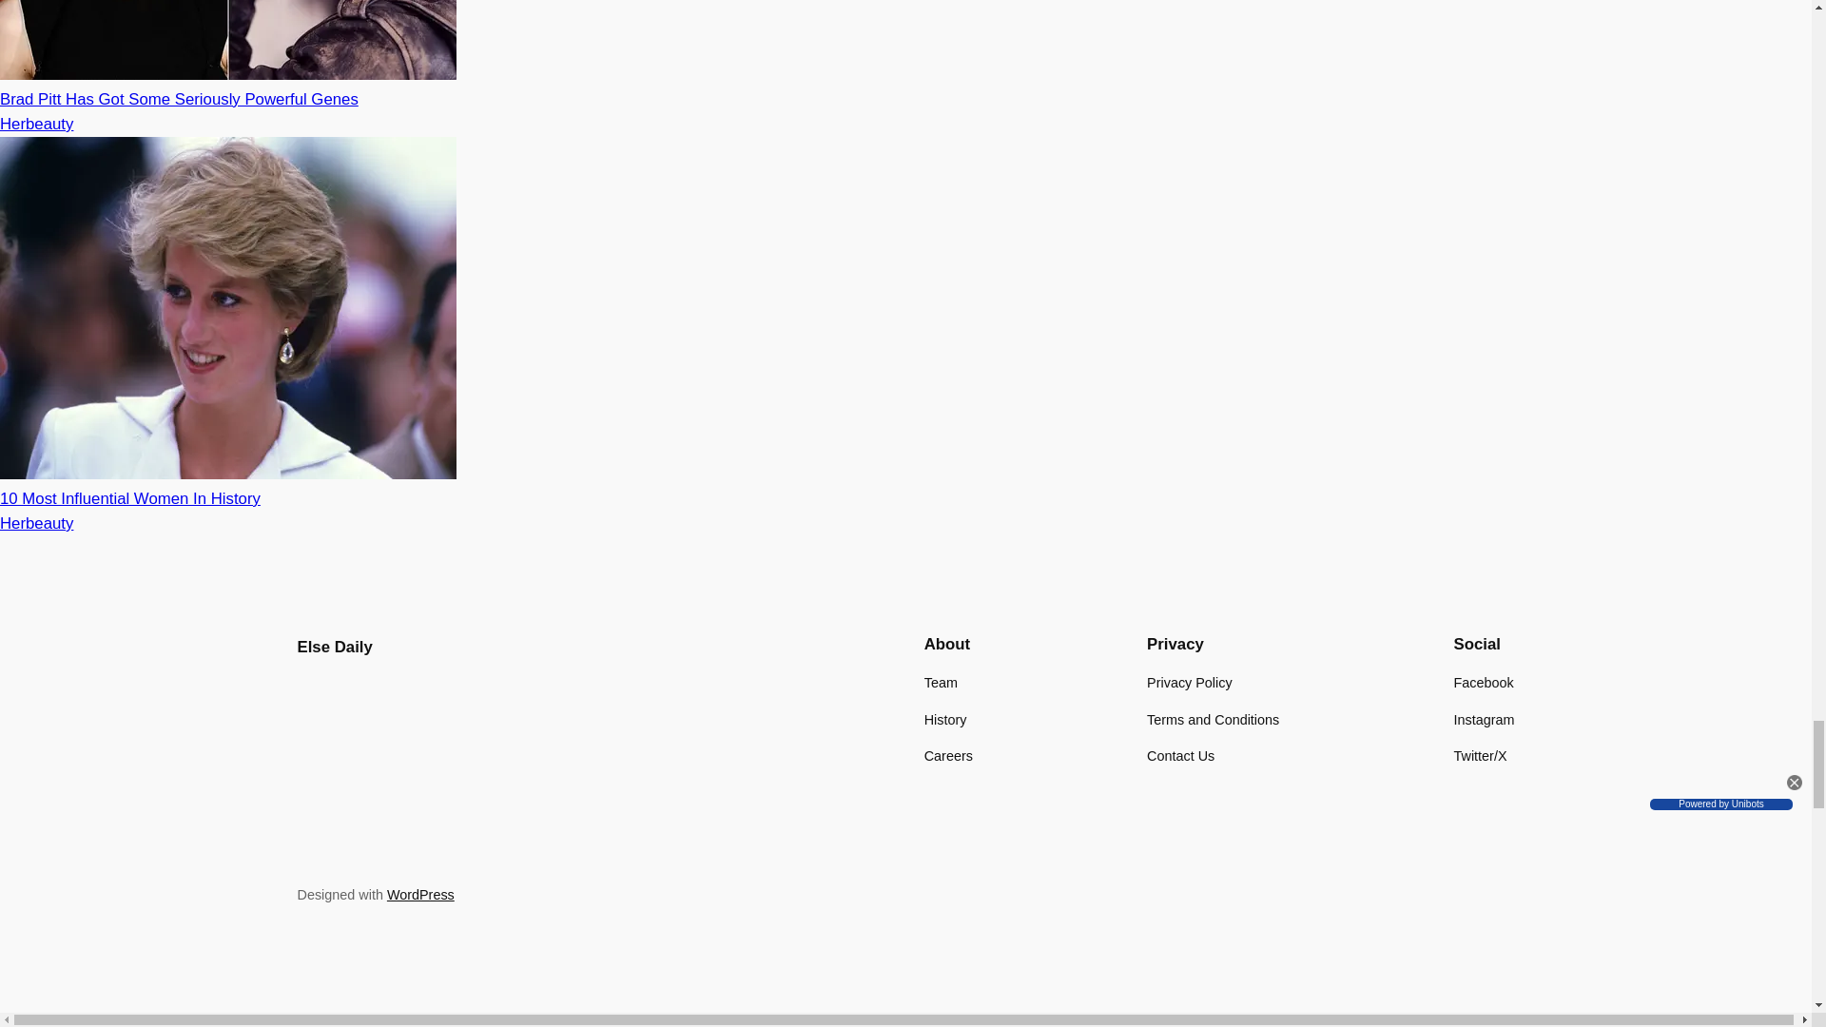  What do you see at coordinates (1484, 719) in the screenshot?
I see `Instagram` at bounding box center [1484, 719].